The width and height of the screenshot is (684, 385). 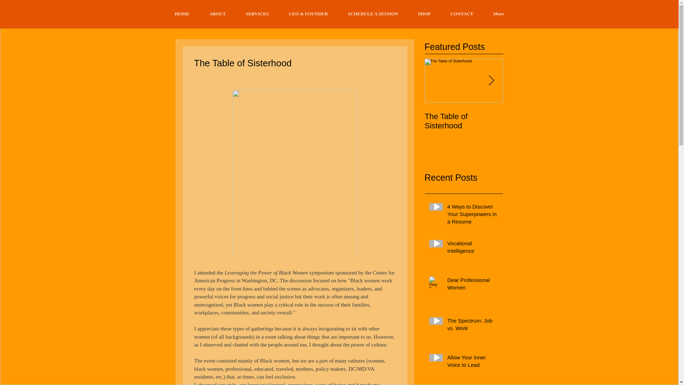 What do you see at coordinates (464, 121) in the screenshot?
I see `The Table of Sisterhood` at bounding box center [464, 121].